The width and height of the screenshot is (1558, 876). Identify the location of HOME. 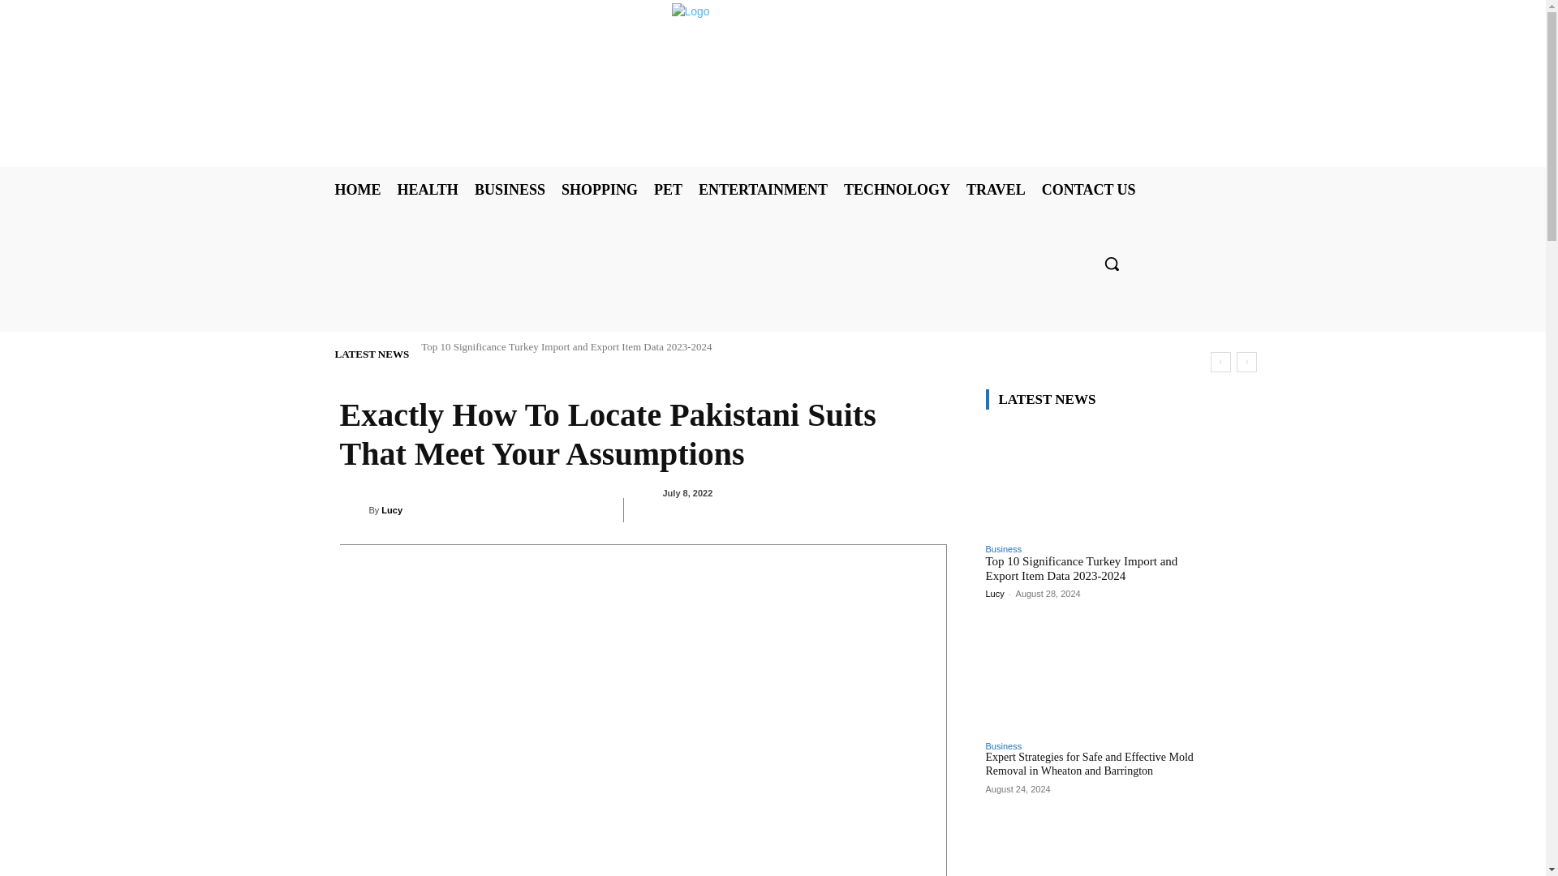
(357, 190).